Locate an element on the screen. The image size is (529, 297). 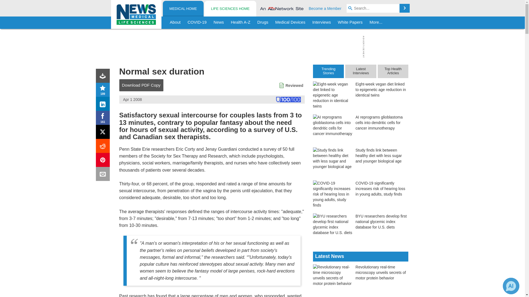
Drugs is located at coordinates (263, 23).